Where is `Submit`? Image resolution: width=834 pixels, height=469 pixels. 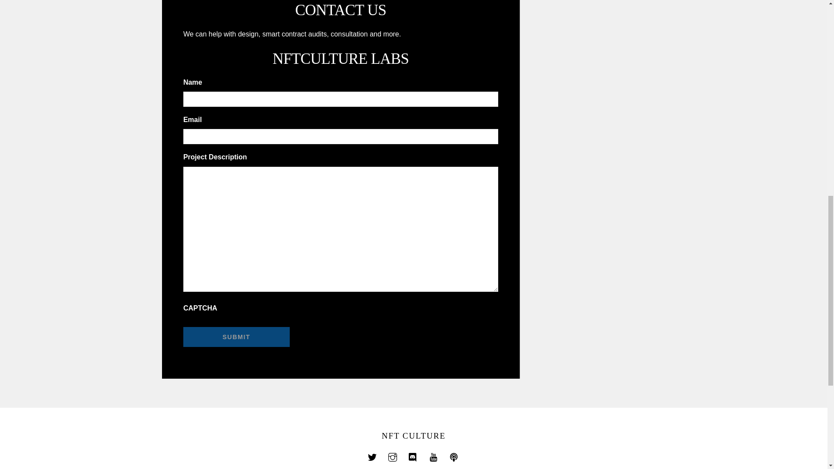 Submit is located at coordinates (236, 337).